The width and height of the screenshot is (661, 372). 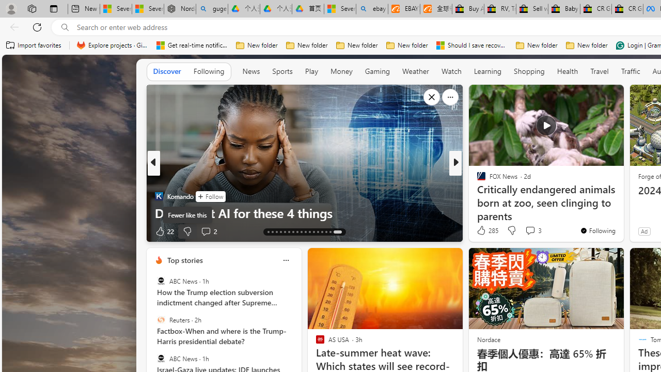 What do you see at coordinates (568, 71) in the screenshot?
I see `Health` at bounding box center [568, 71].